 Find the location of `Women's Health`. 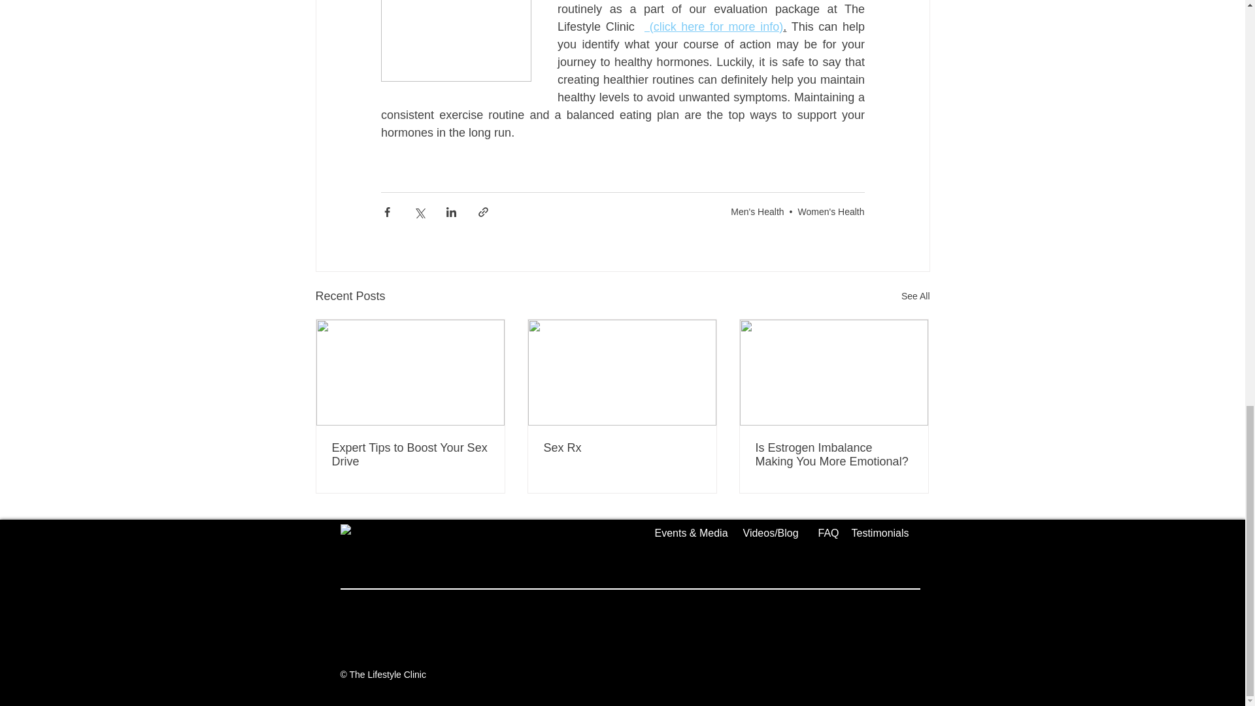

Women's Health is located at coordinates (830, 212).